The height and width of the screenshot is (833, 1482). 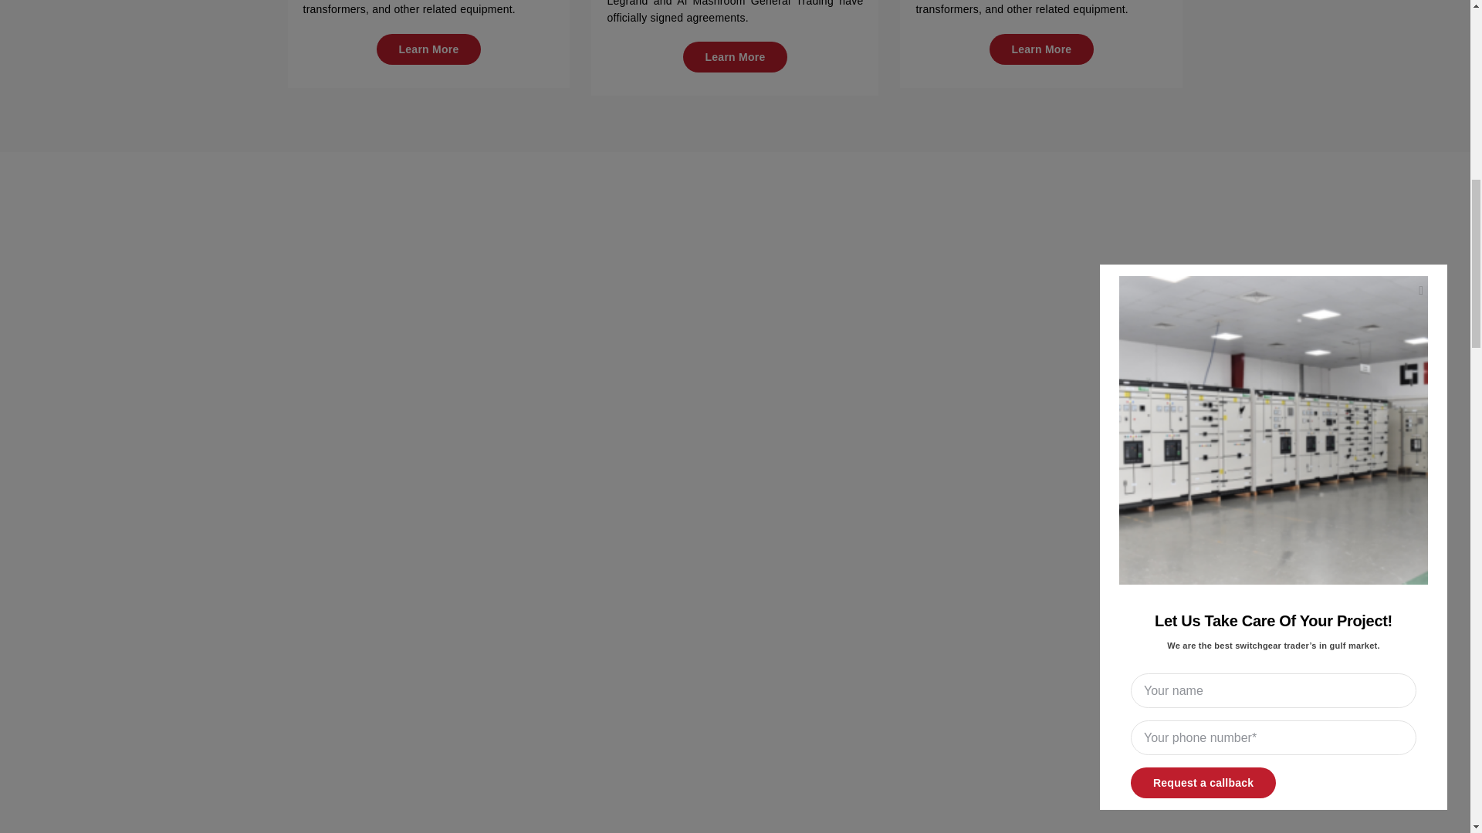 I want to click on Learn More, so click(x=429, y=49).